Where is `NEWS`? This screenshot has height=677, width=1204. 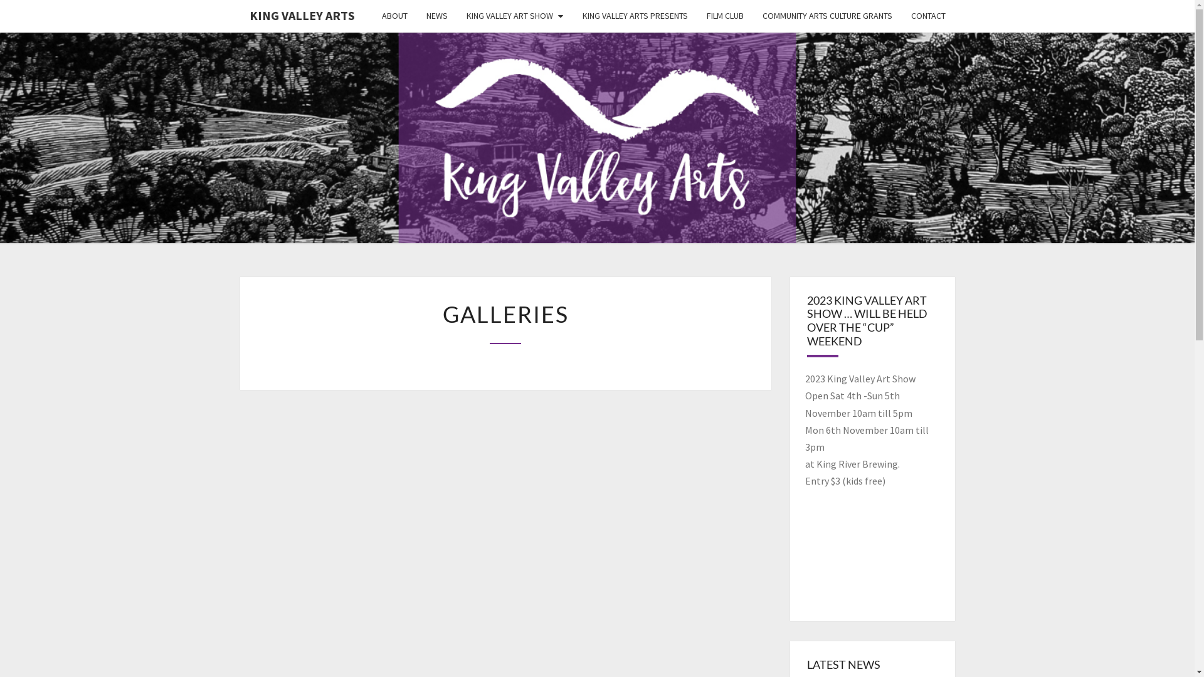
NEWS is located at coordinates (437, 16).